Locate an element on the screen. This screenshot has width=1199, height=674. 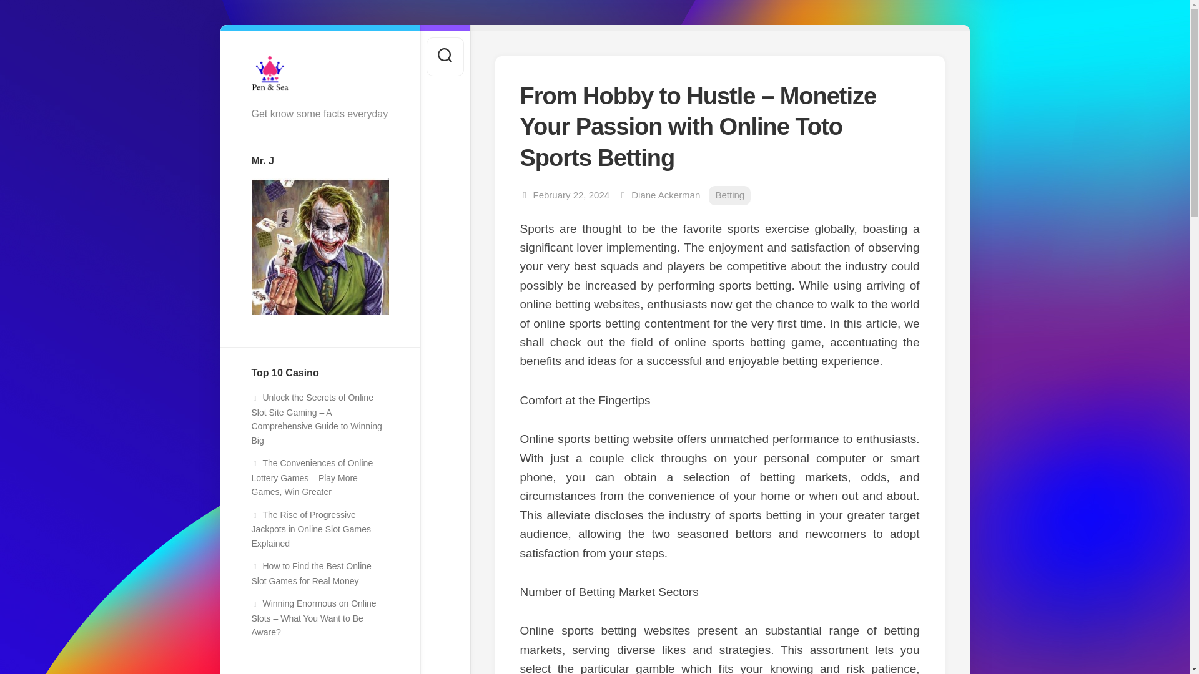
Betting is located at coordinates (729, 196).